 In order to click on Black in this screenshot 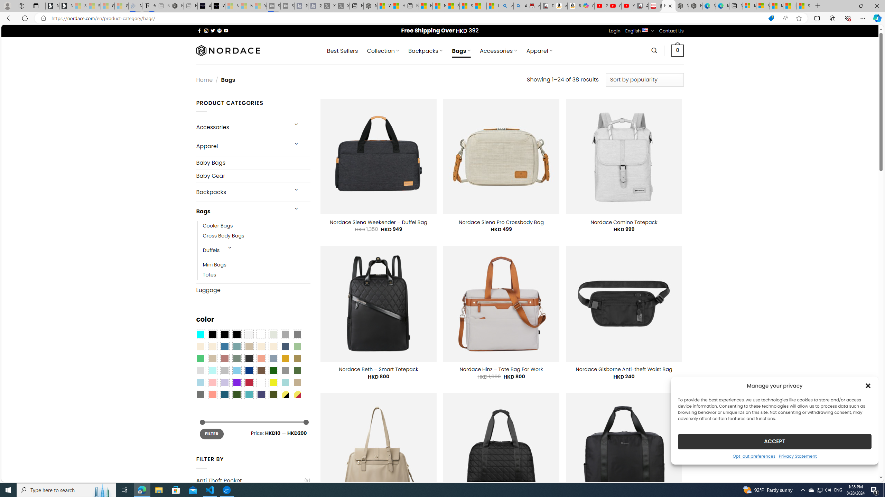, I will do `click(225, 334)`.